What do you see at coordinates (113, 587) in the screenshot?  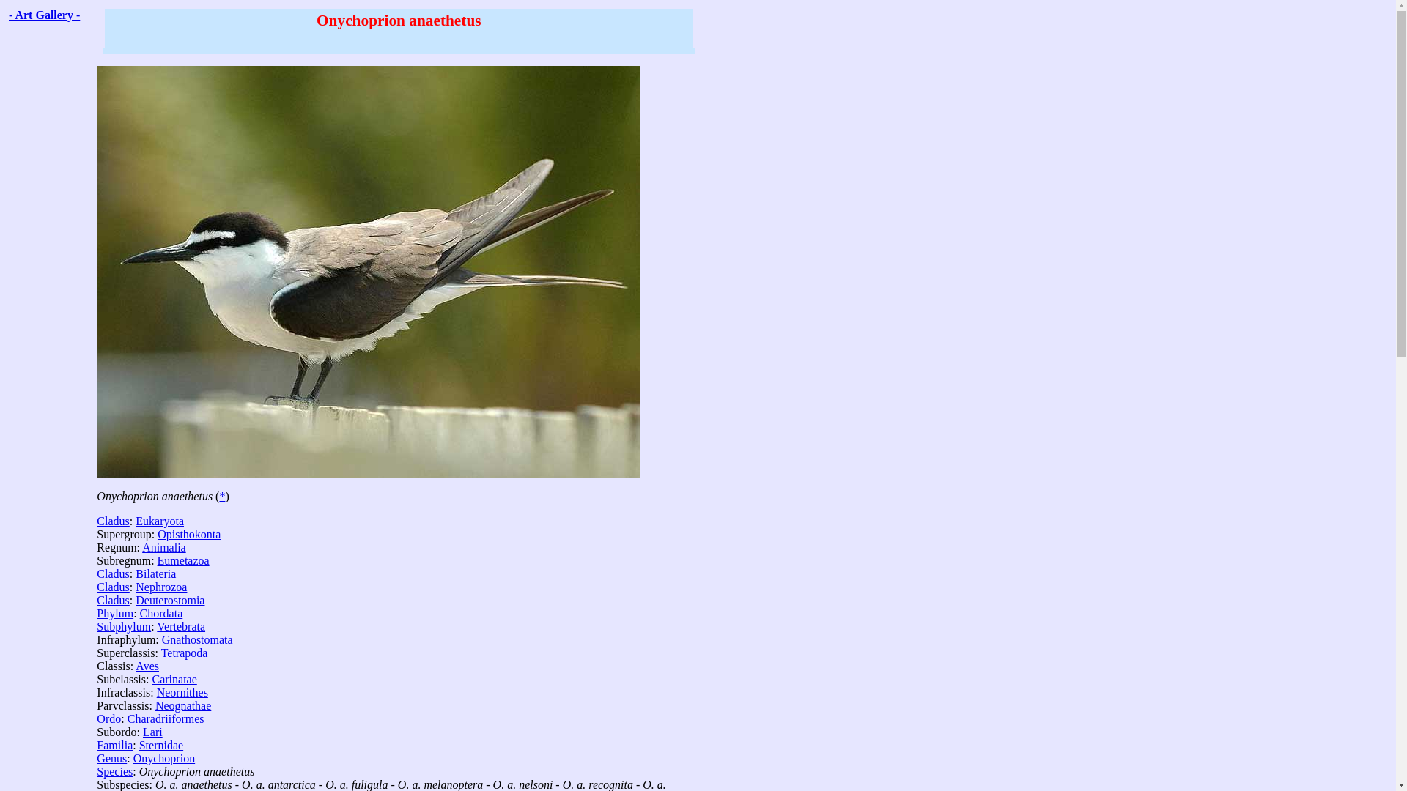 I see `Cladus` at bounding box center [113, 587].